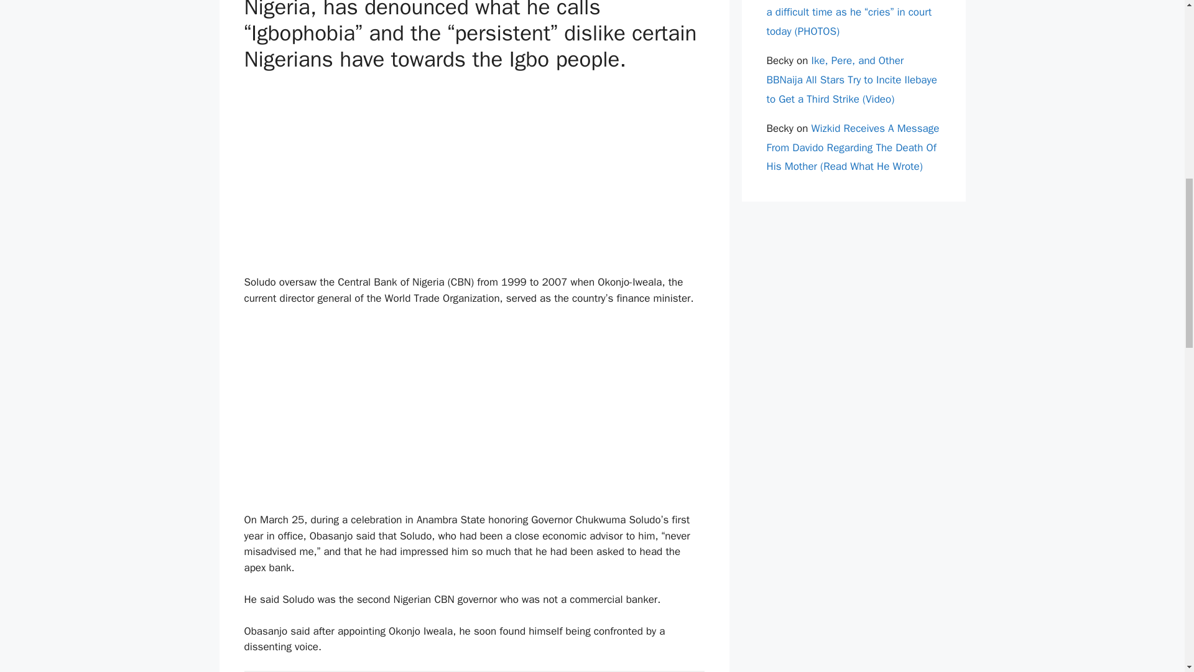 The width and height of the screenshot is (1194, 672). Describe the element at coordinates (415, 359) in the screenshot. I see `Bola Tinubu: From Senator To President` at that location.